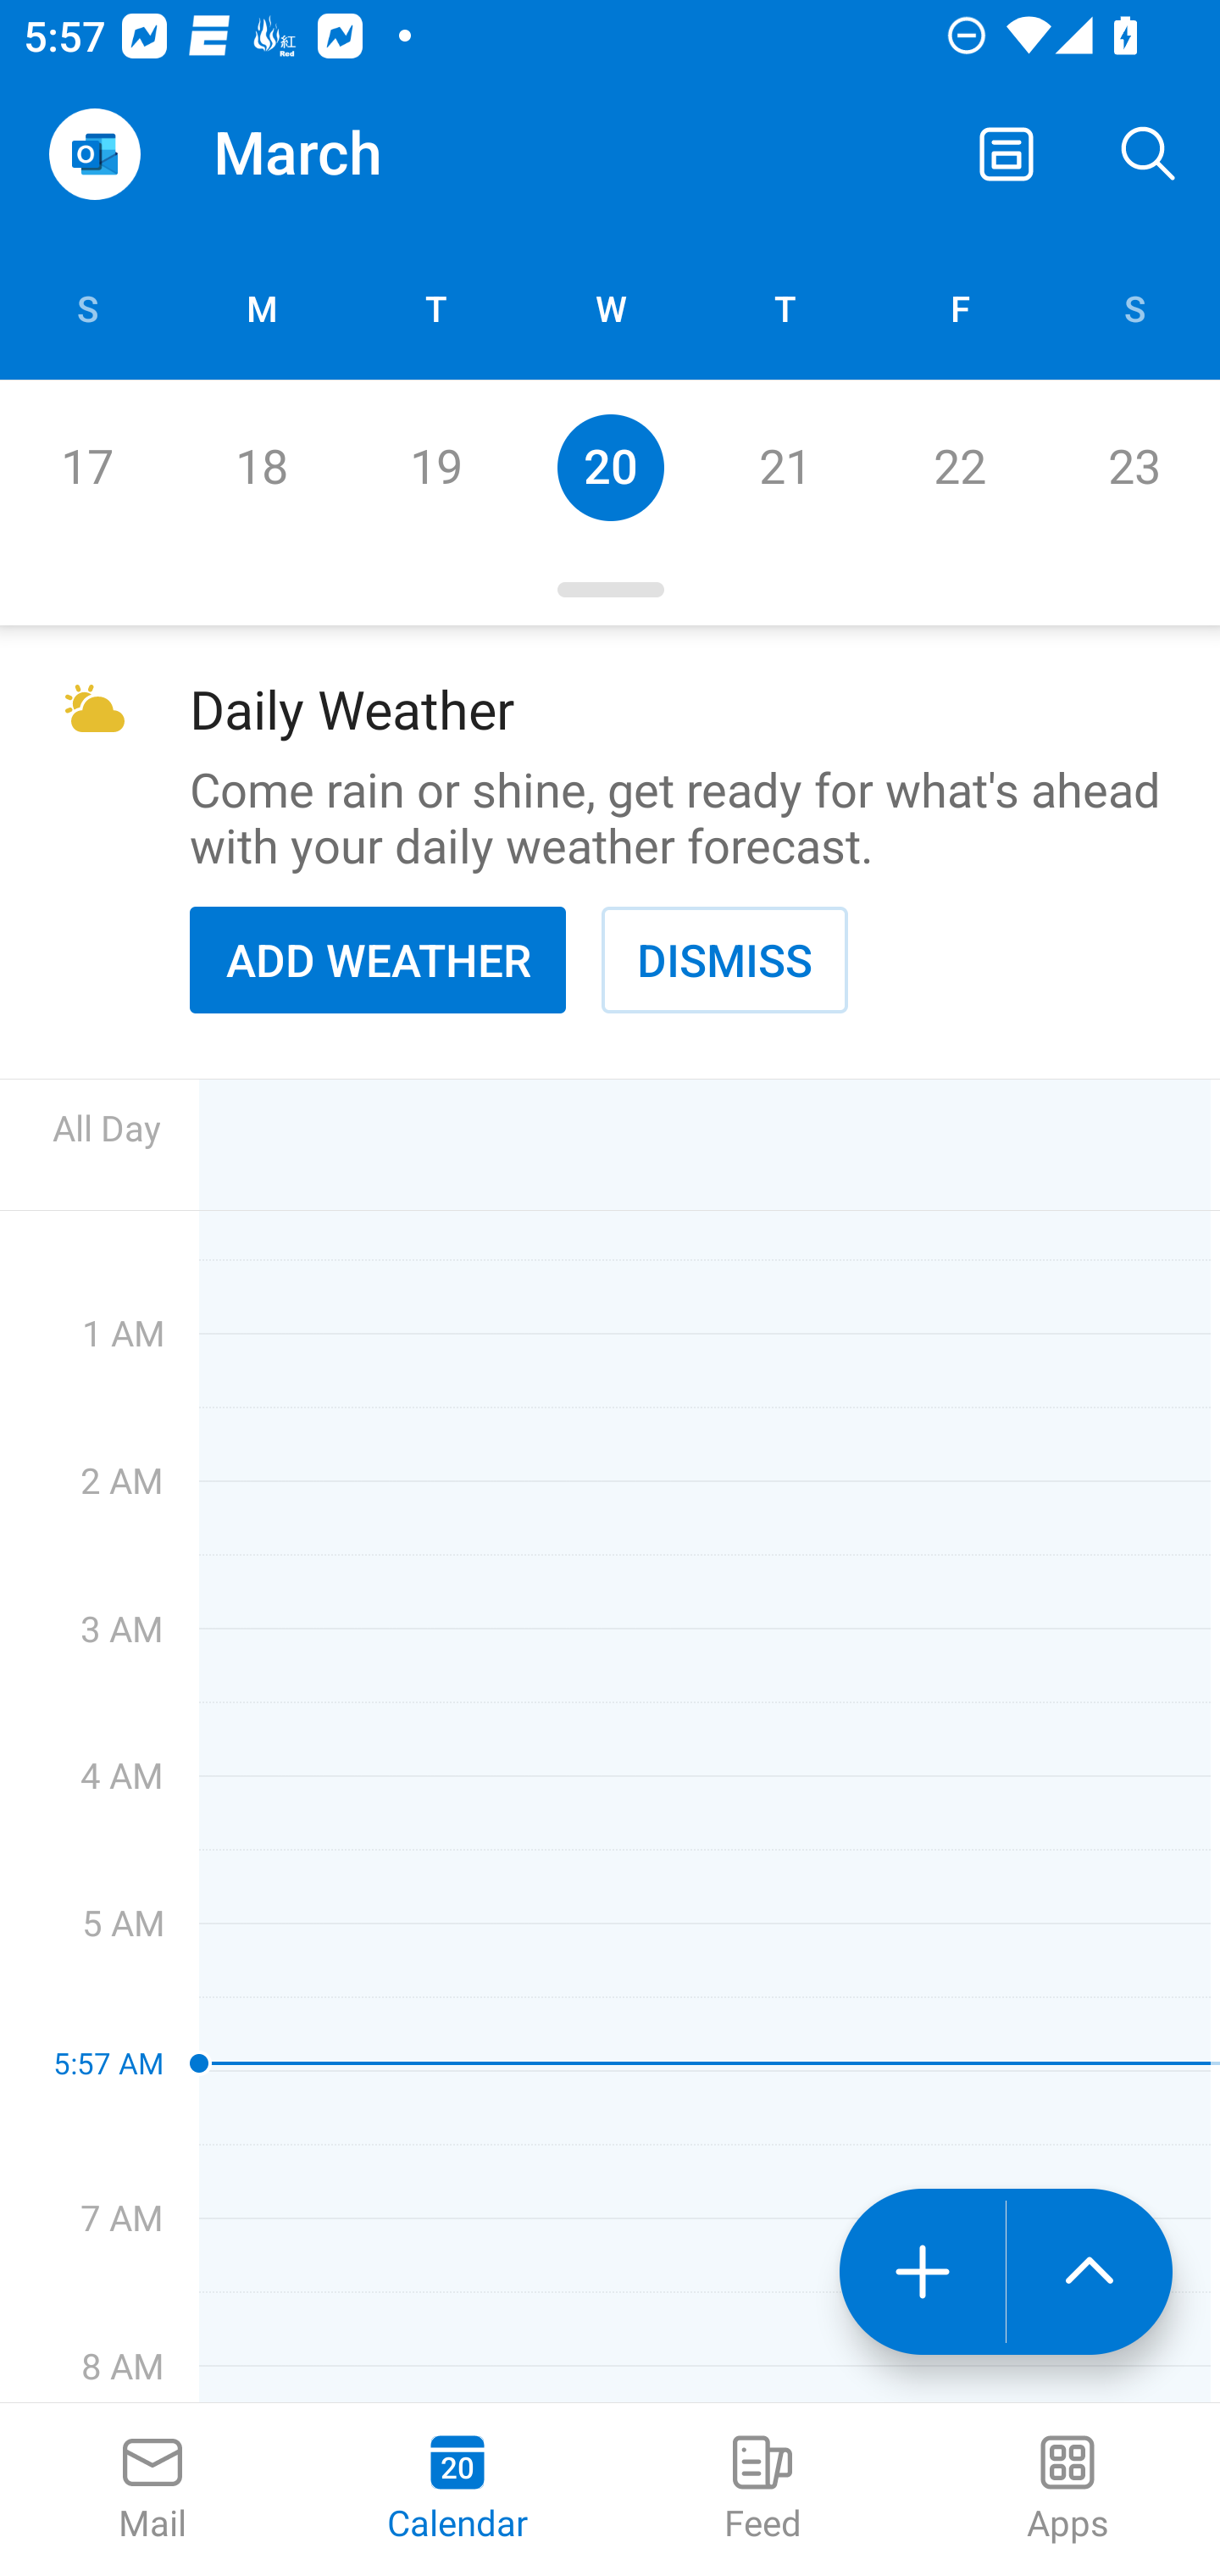 This screenshot has height=2576, width=1220. What do you see at coordinates (959, 467) in the screenshot?
I see `22 Friday, March 22` at bounding box center [959, 467].